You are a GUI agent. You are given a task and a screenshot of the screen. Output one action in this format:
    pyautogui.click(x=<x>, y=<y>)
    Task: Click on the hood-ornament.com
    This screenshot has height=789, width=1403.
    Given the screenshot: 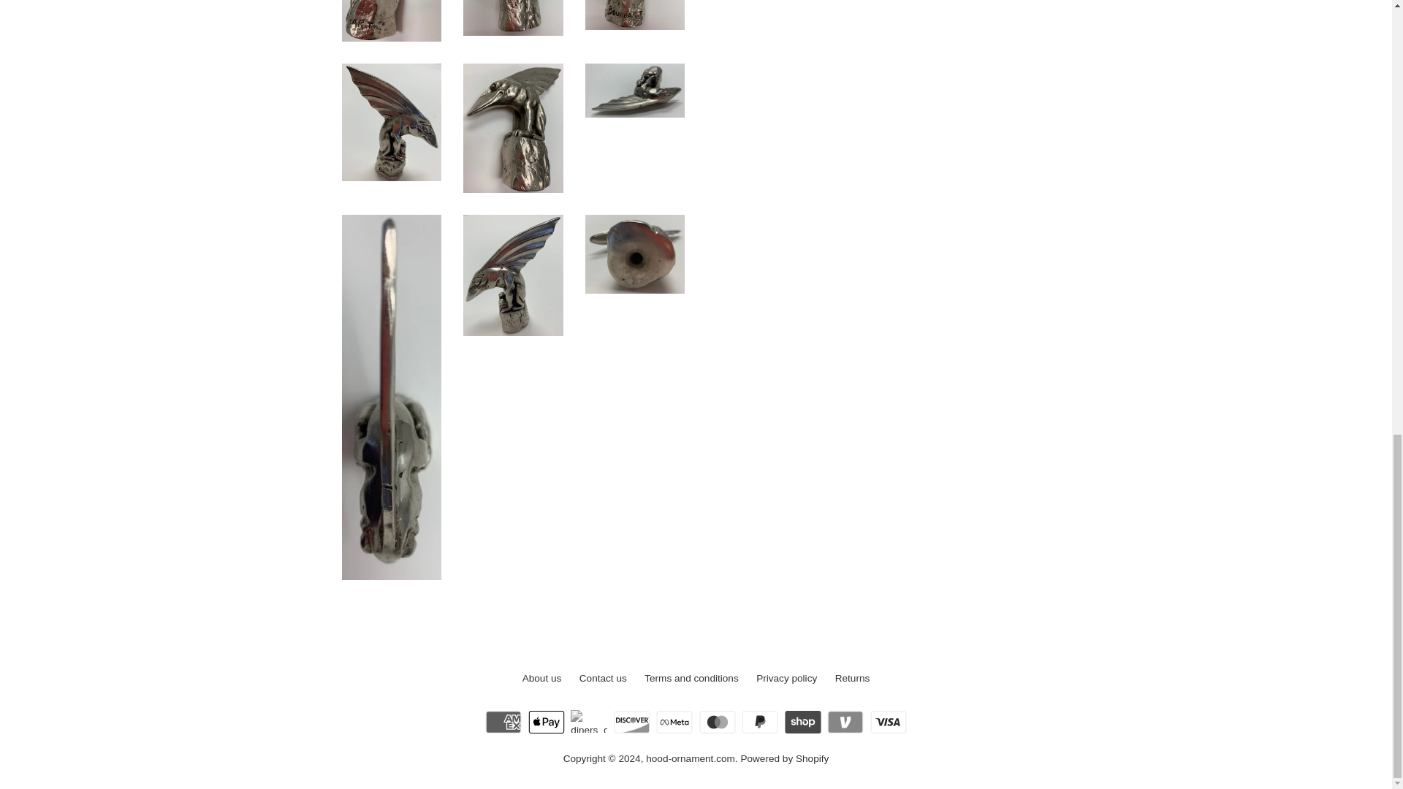 What is the action you would take?
    pyautogui.click(x=690, y=758)
    